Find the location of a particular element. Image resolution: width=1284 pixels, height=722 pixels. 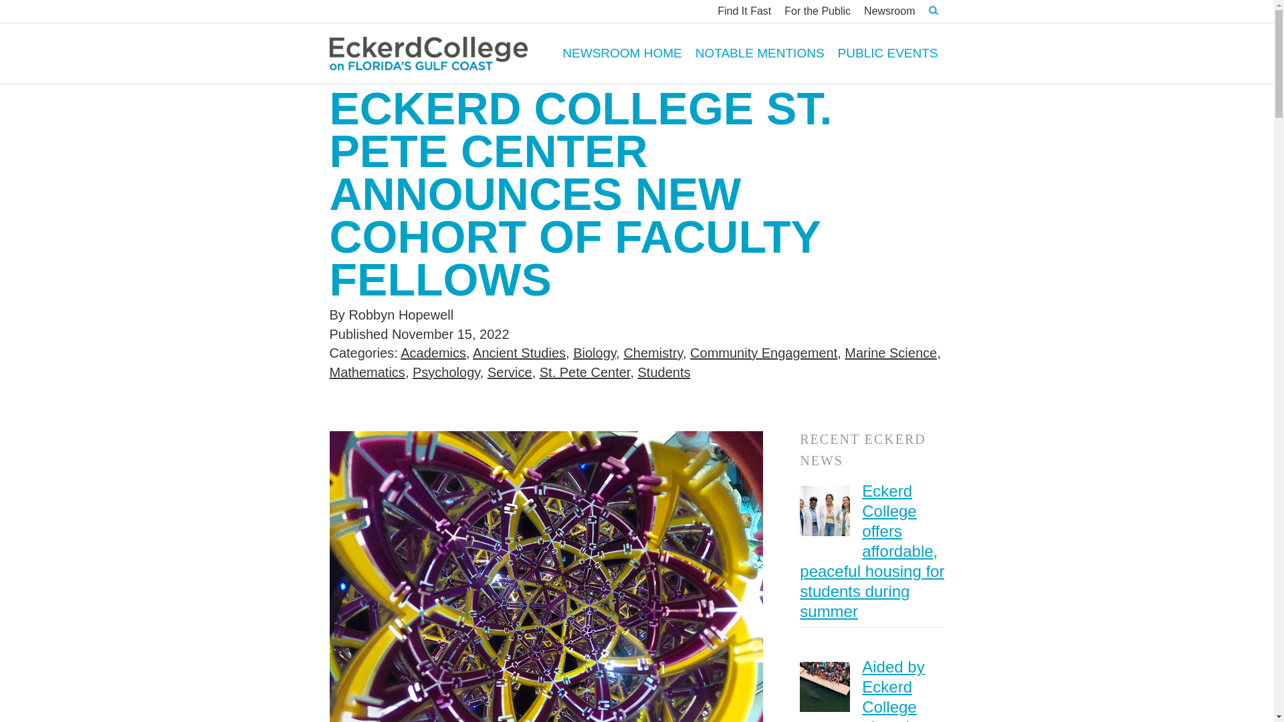

Ancient Studies is located at coordinates (519, 353).